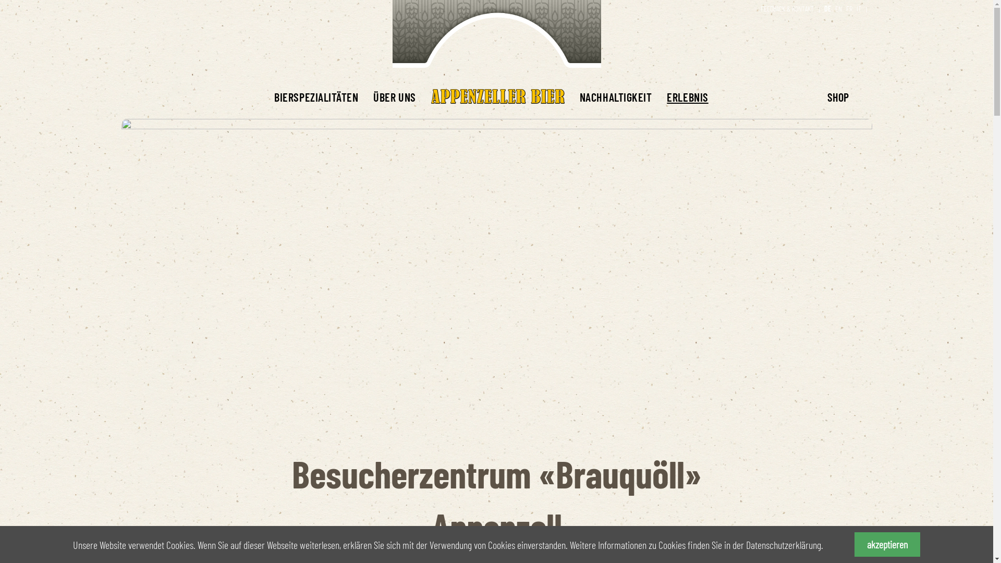 The height and width of the screenshot is (563, 1001). Describe the element at coordinates (859, 8) in the screenshot. I see `IT` at that location.